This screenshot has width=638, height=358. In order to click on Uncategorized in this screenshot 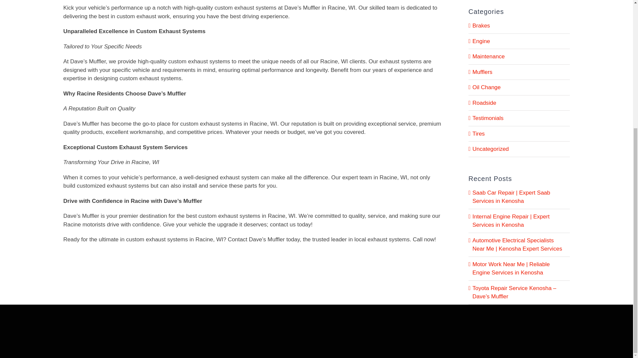, I will do `click(519, 149)`.